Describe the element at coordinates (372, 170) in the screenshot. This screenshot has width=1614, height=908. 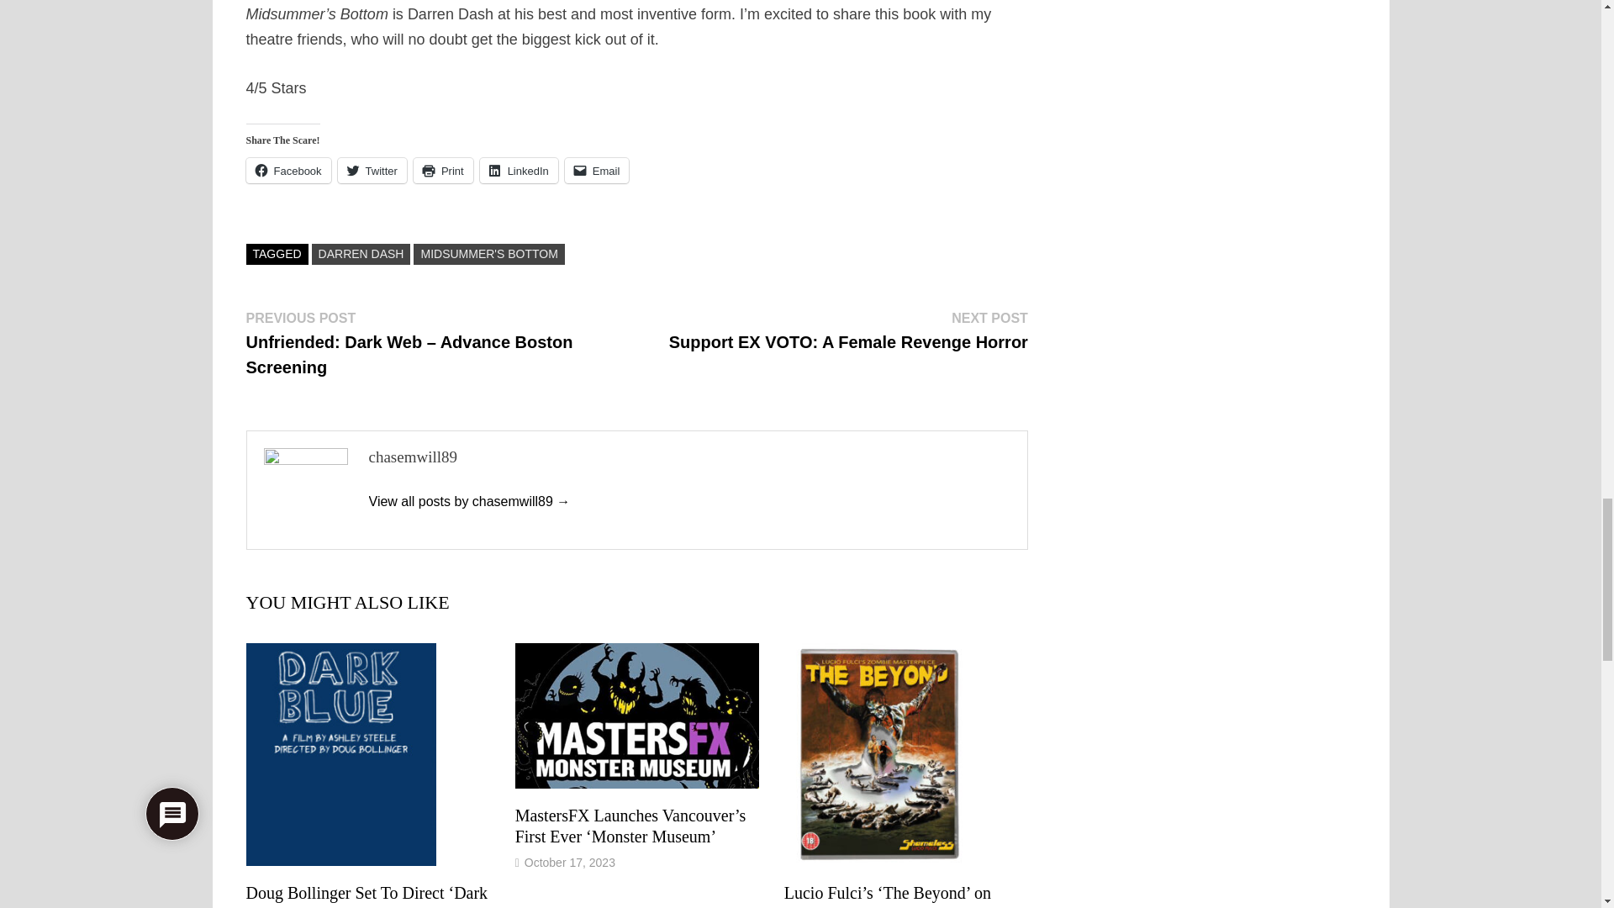
I see `Click to share on Twitter` at that location.